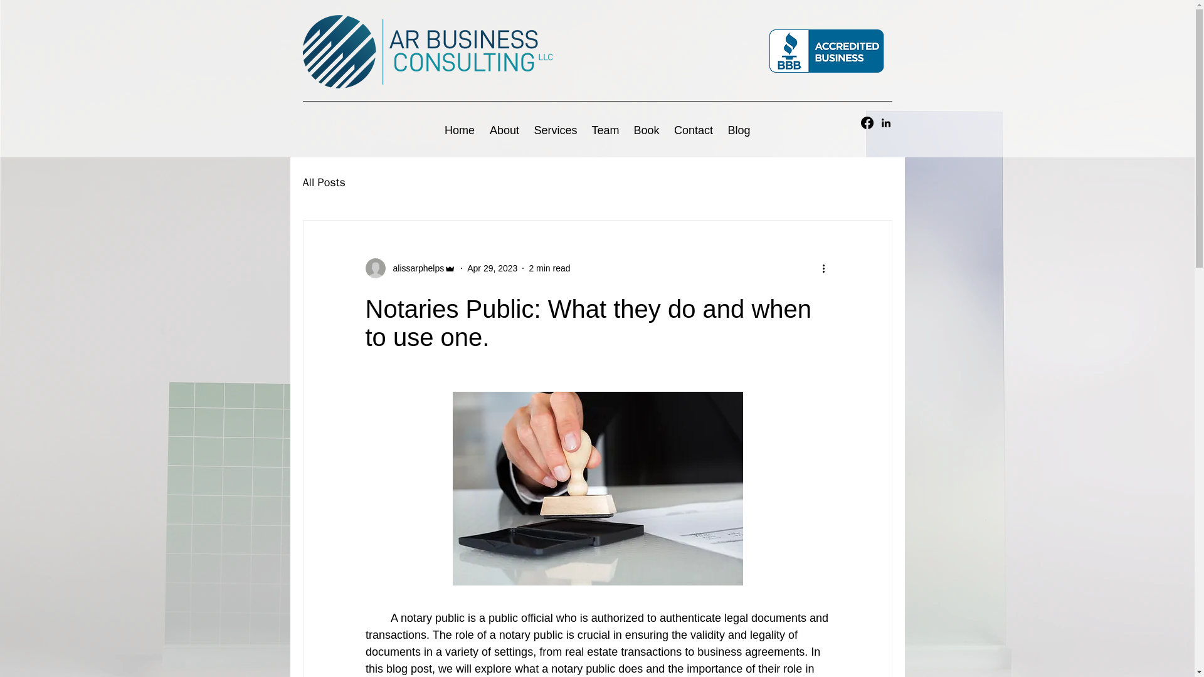 The image size is (1204, 677). I want to click on Blog, so click(739, 130).